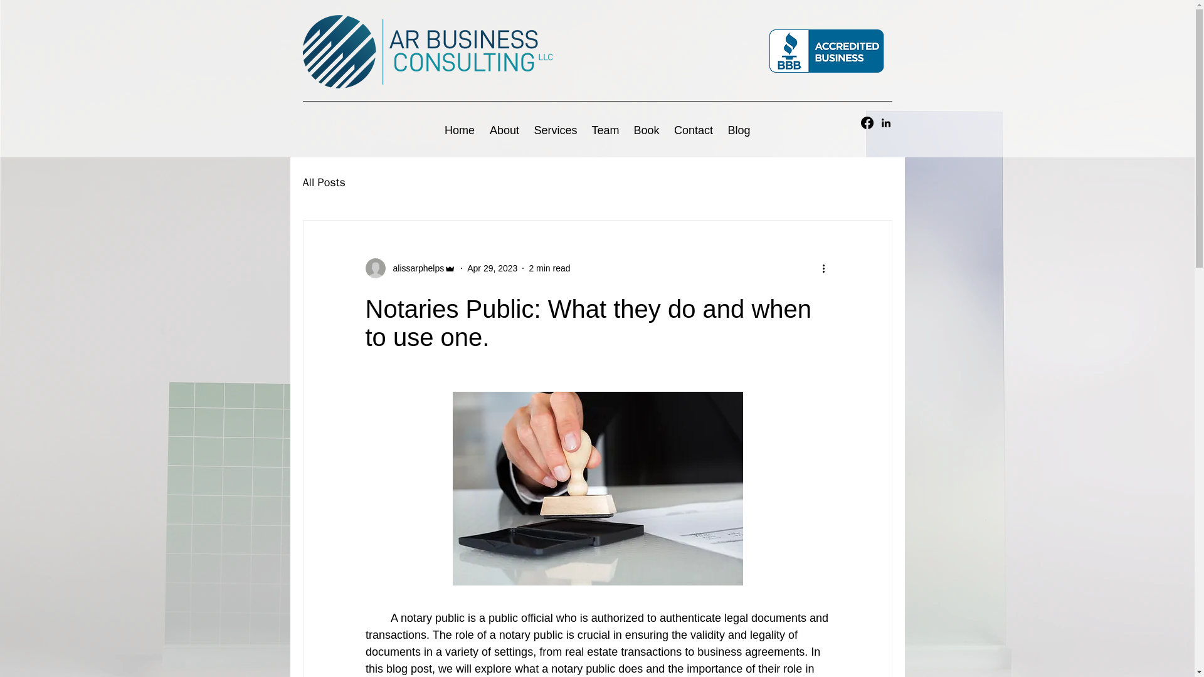 The image size is (1204, 677). I want to click on Blog, so click(739, 130).